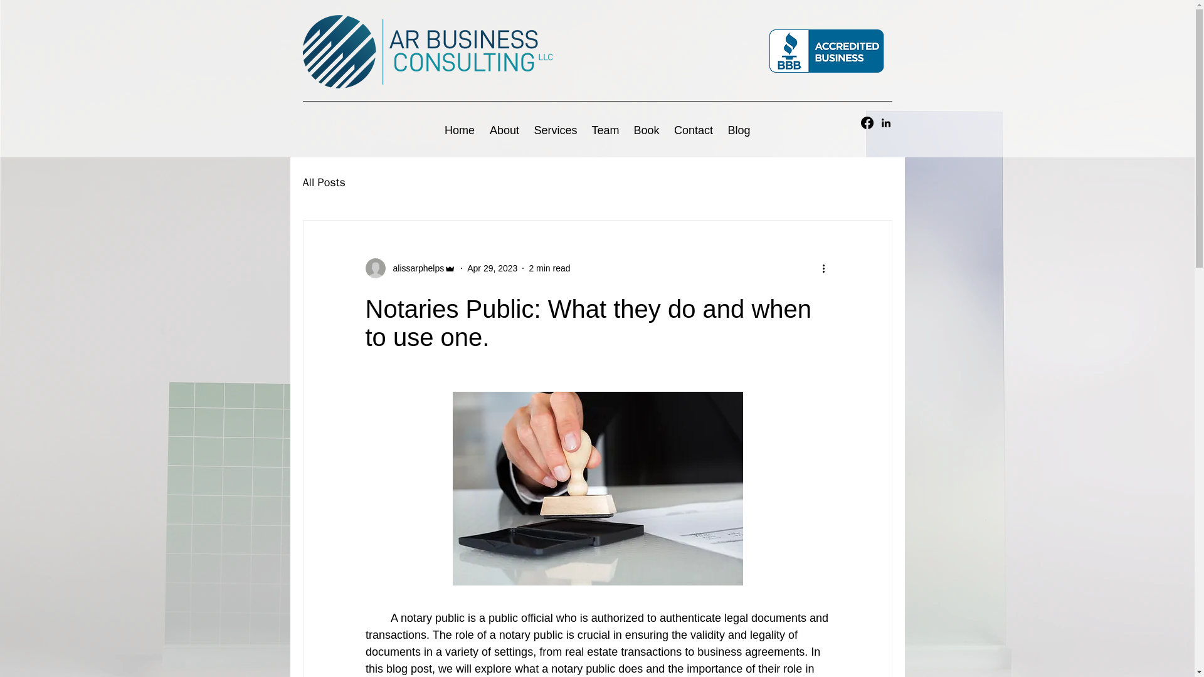 The image size is (1204, 677). I want to click on Blog, so click(739, 130).